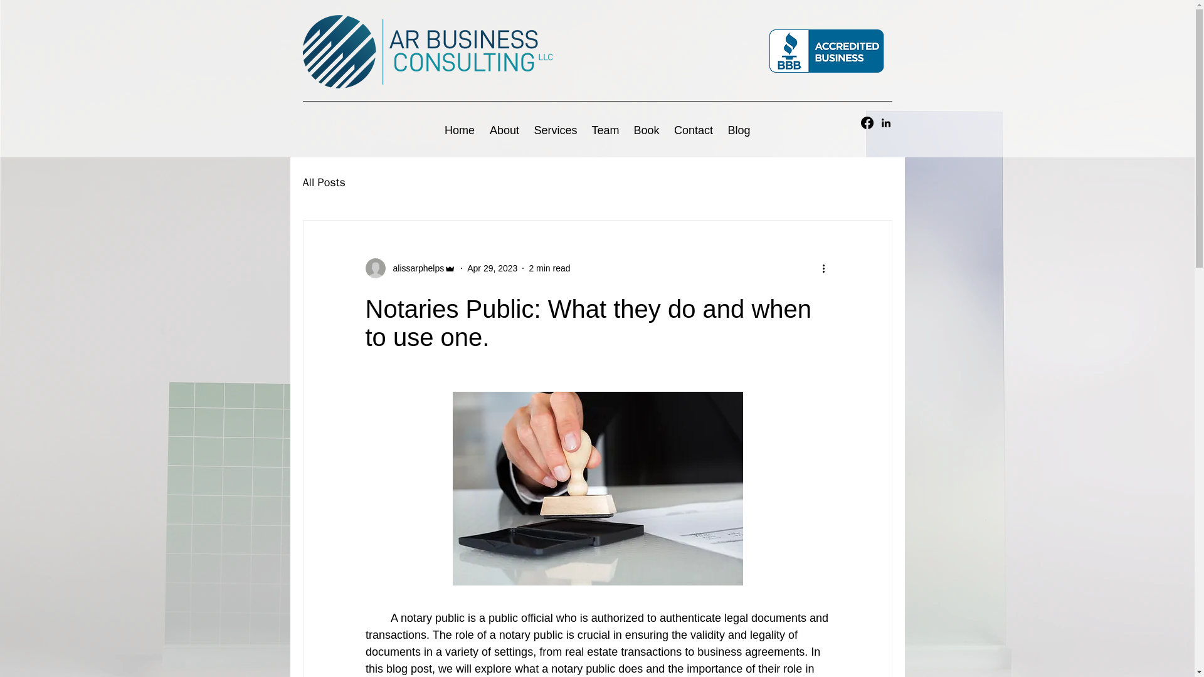 The image size is (1204, 677). I want to click on Blog, so click(739, 130).